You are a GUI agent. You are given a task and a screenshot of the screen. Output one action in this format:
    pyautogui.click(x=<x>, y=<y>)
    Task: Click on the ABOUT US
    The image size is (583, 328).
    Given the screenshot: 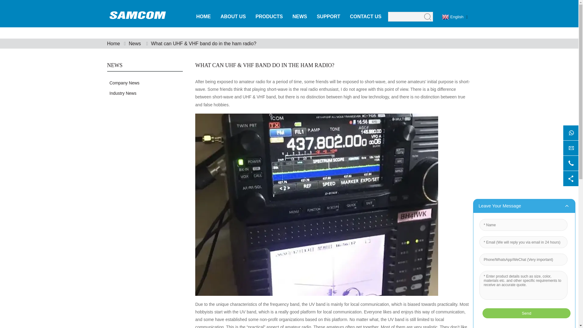 What is the action you would take?
    pyautogui.click(x=233, y=16)
    